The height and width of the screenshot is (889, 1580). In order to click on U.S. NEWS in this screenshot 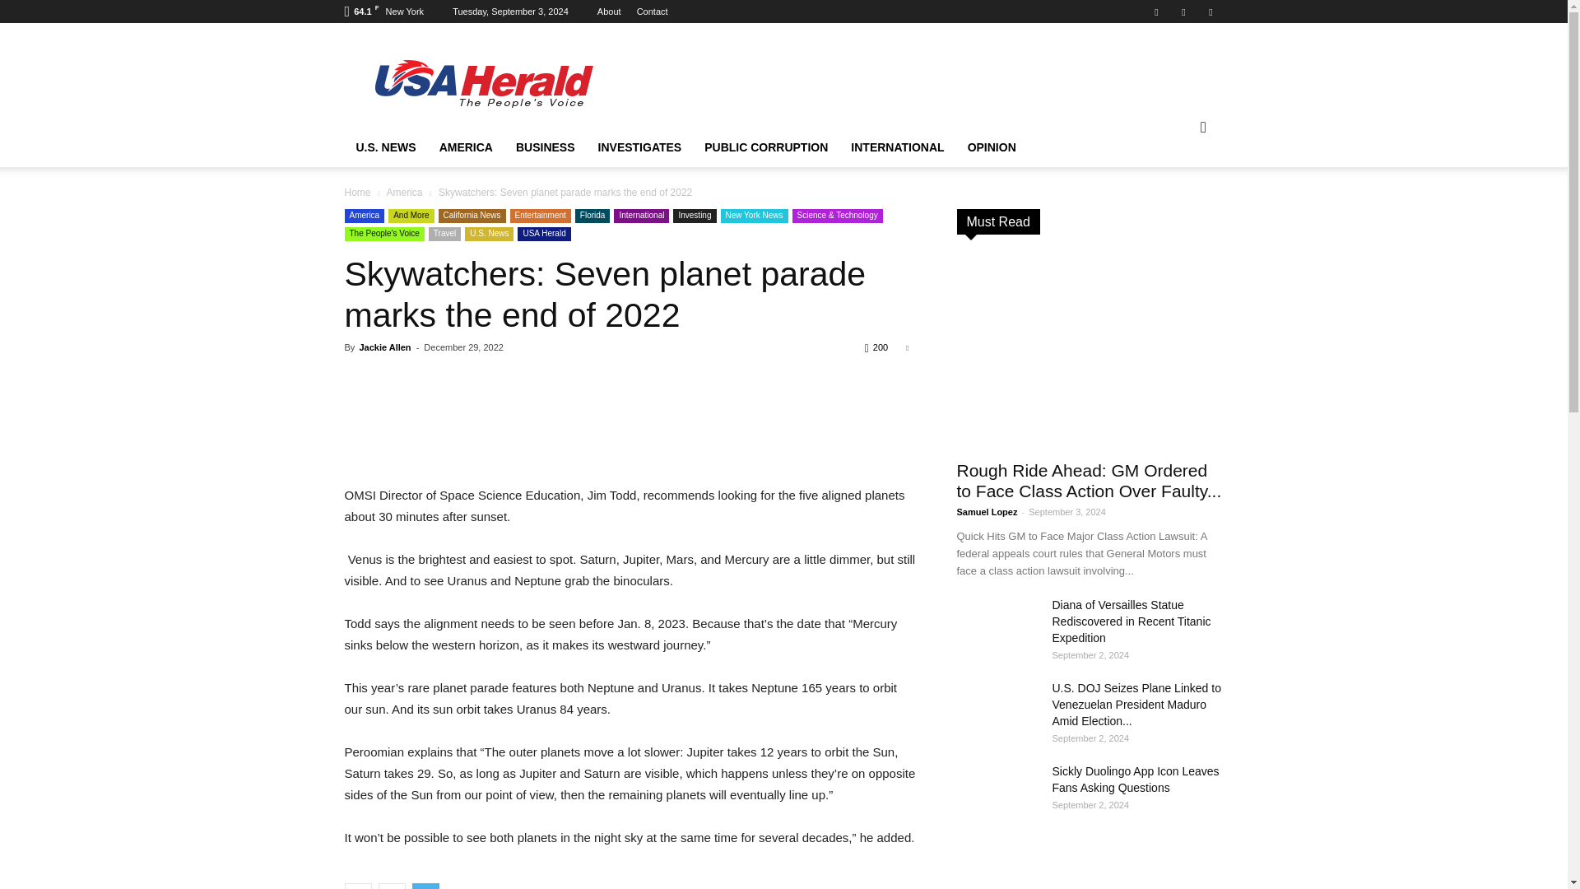, I will do `click(385, 147)`.